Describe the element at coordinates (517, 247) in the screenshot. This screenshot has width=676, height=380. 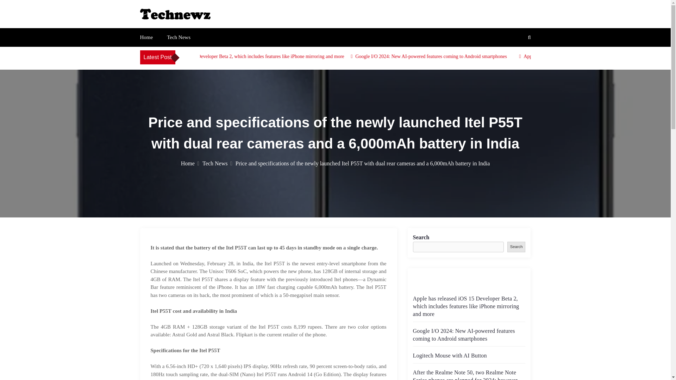
I see `Search` at that location.